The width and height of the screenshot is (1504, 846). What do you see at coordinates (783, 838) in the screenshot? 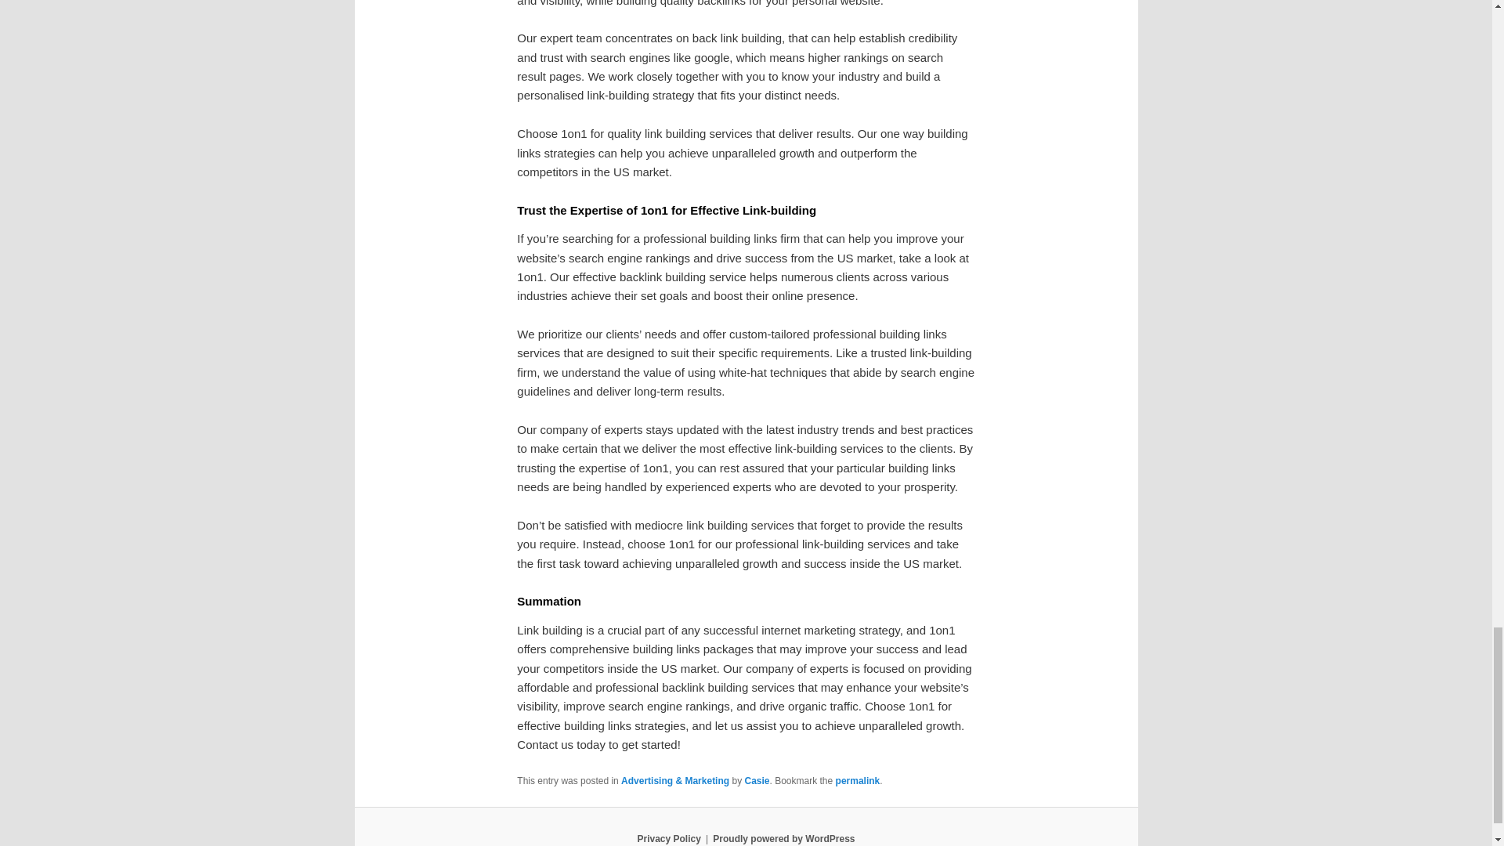
I see `Proudly powered by WordPress` at bounding box center [783, 838].